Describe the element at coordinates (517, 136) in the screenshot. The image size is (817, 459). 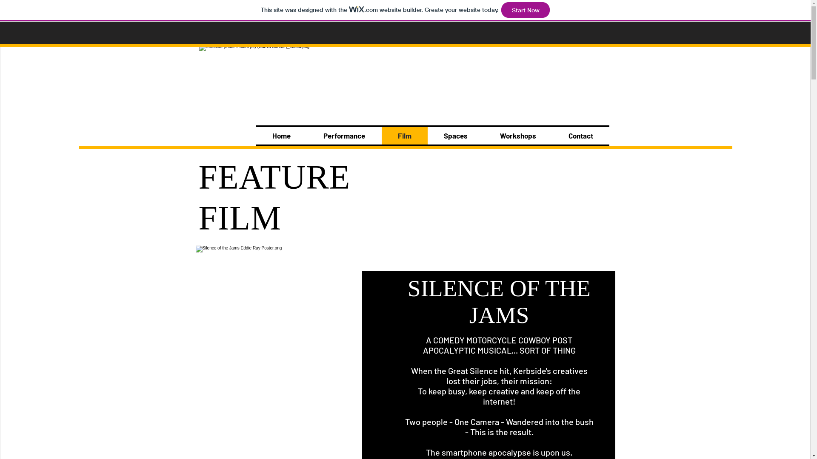
I see `Workshops` at that location.